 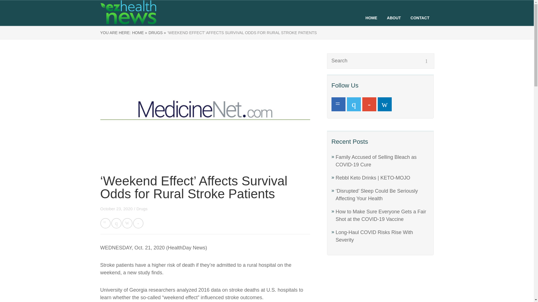 I want to click on HOME, so click(x=371, y=18).